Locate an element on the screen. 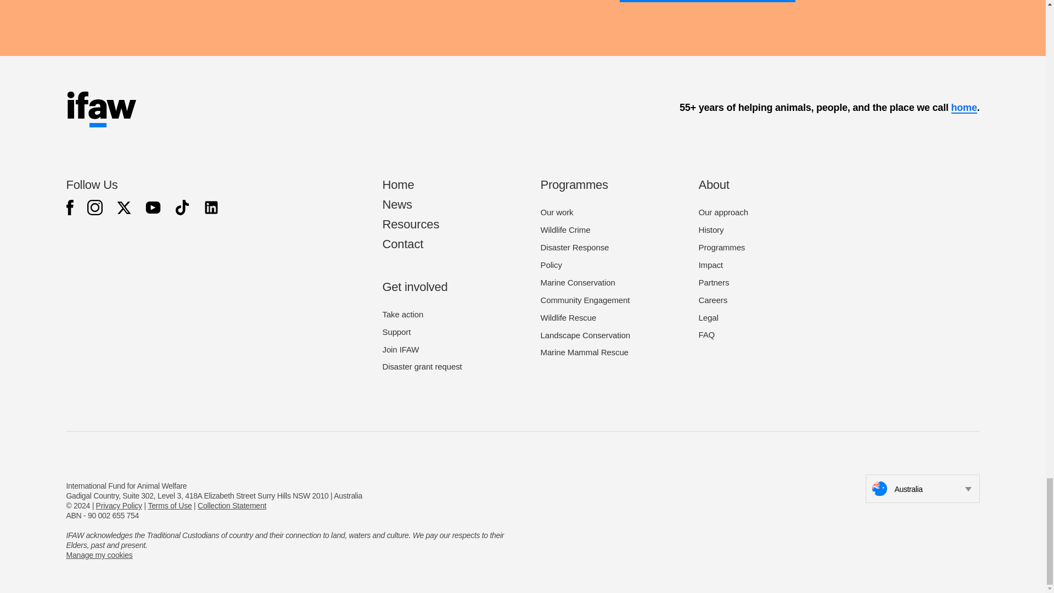  Contact is located at coordinates (402, 244).